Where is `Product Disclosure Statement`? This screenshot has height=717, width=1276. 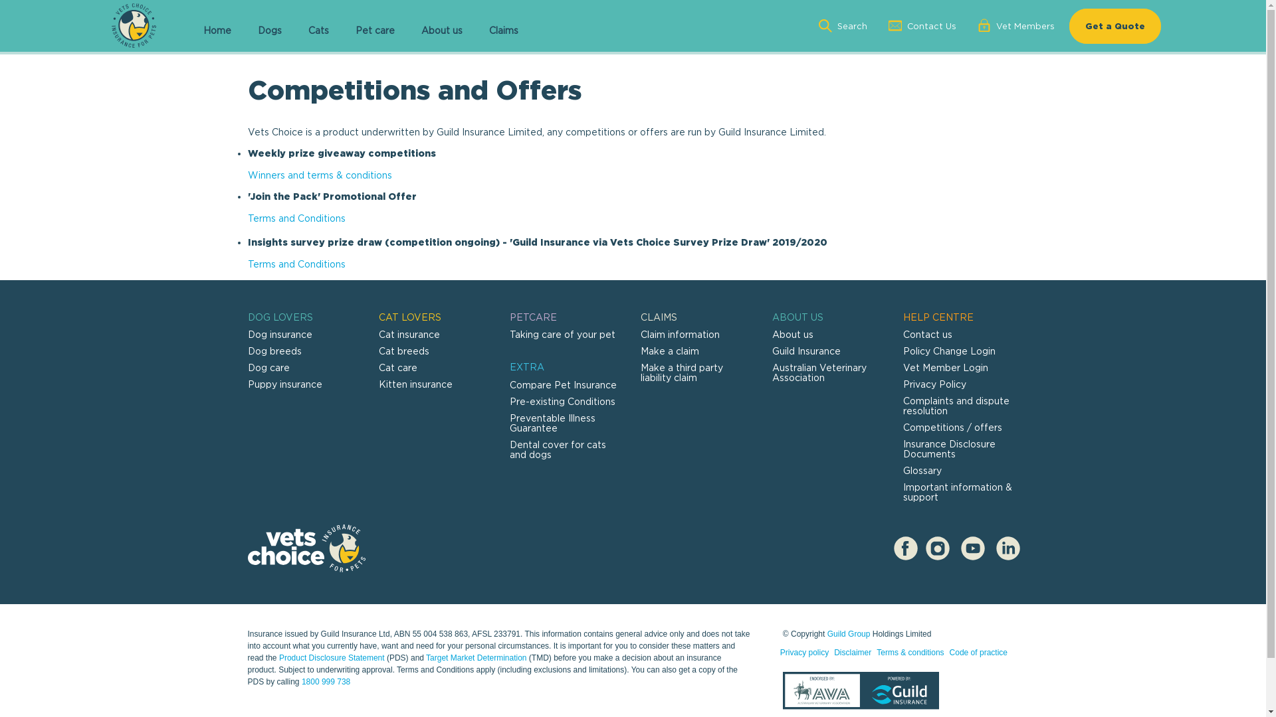
Product Disclosure Statement is located at coordinates (333, 658).